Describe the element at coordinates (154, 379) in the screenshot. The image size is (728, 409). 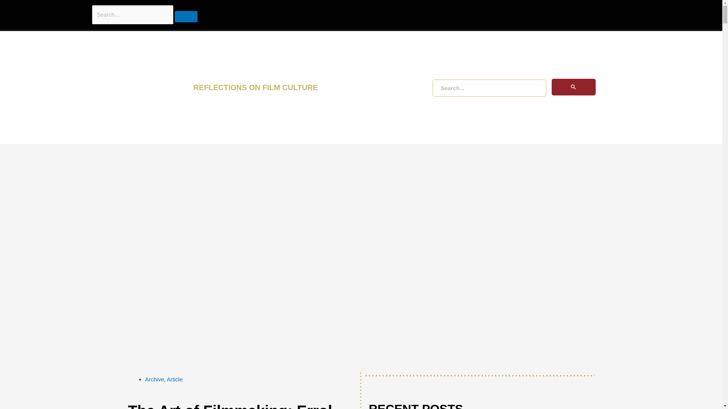
I see `Archive` at that location.